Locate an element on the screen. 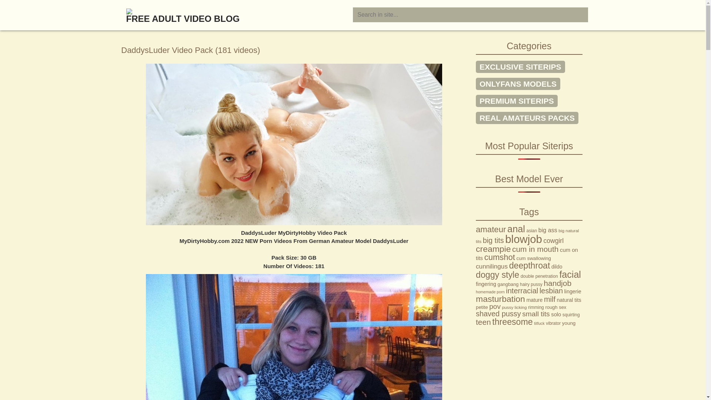 Image resolution: width=711 pixels, height=400 pixels. FREE ADULT VIDEO BLOG is located at coordinates (236, 11).